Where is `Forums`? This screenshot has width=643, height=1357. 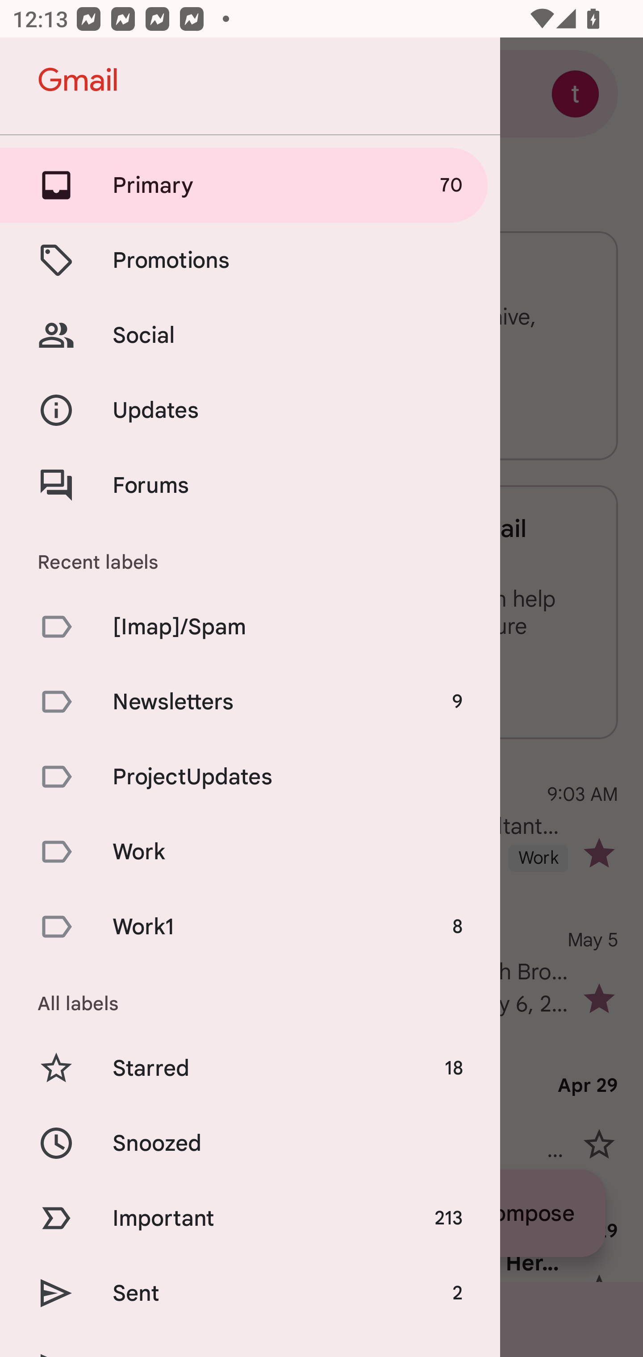
Forums is located at coordinates (250, 485).